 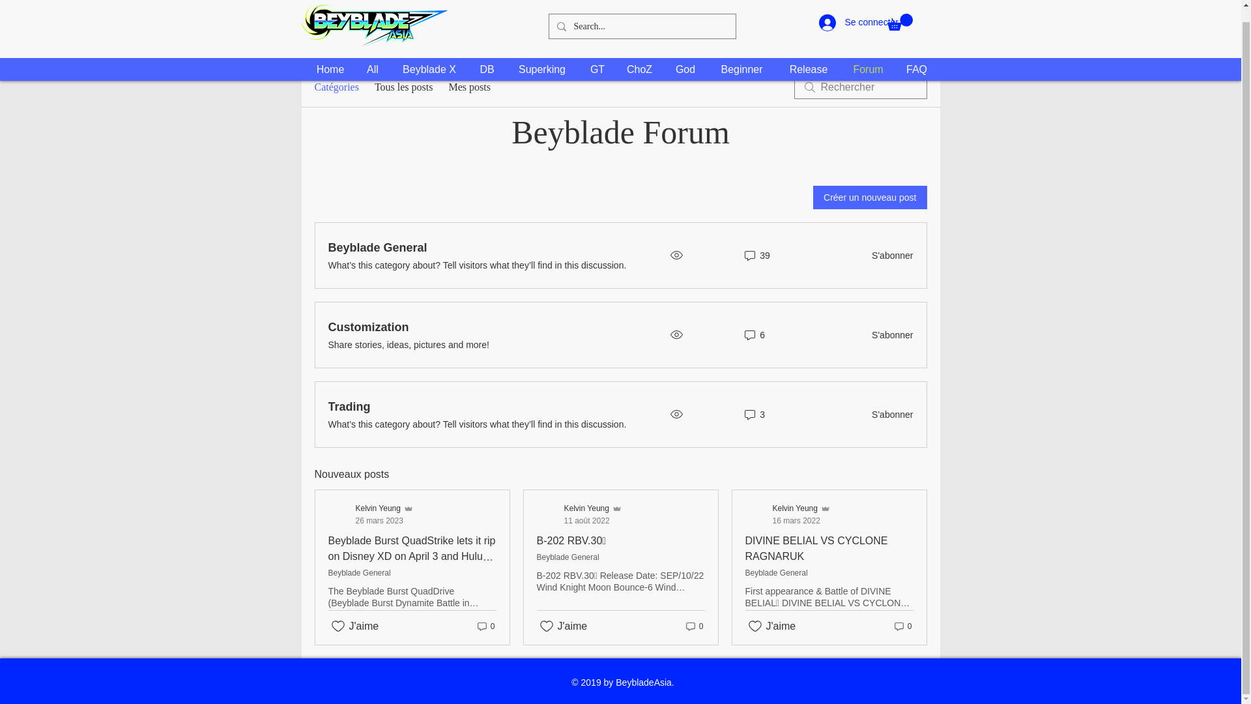 I want to click on ChoZ, so click(x=597, y=56).